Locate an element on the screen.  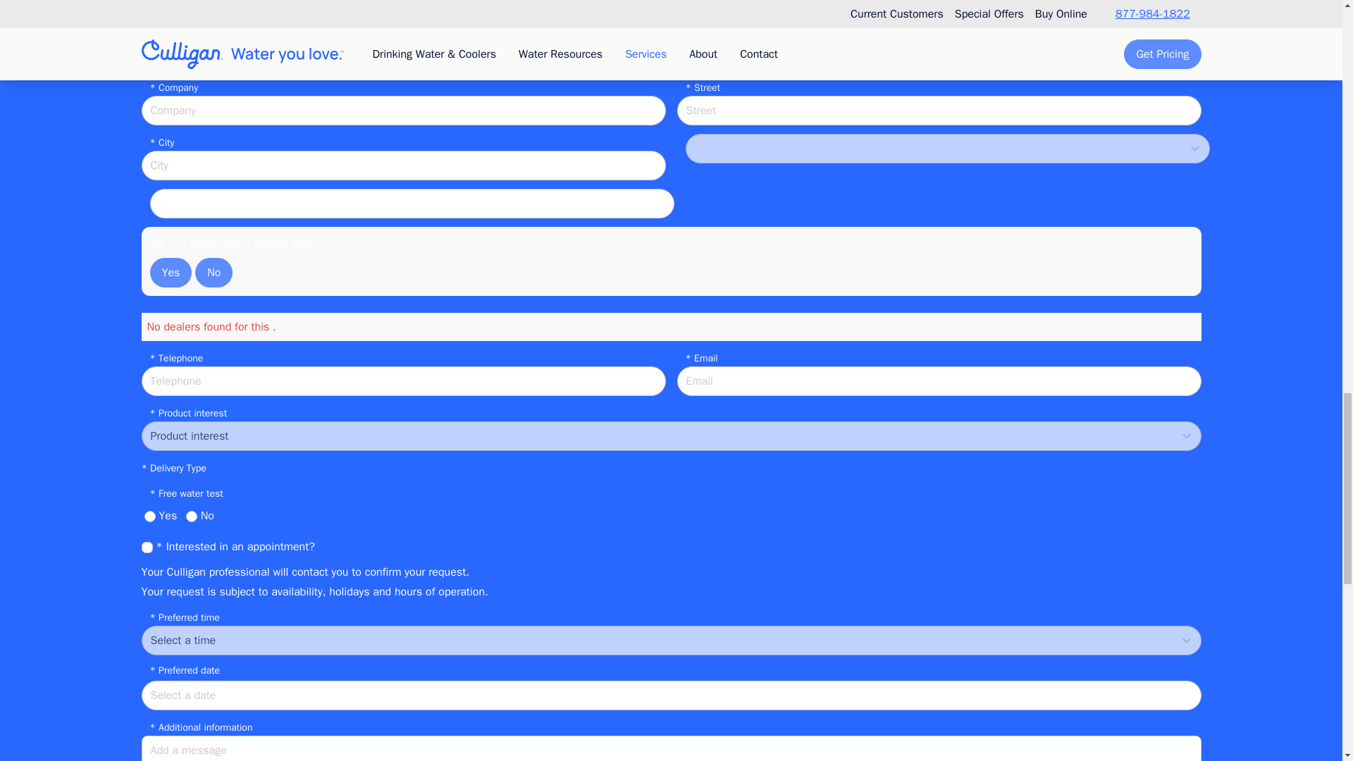
Yes is located at coordinates (171, 273).